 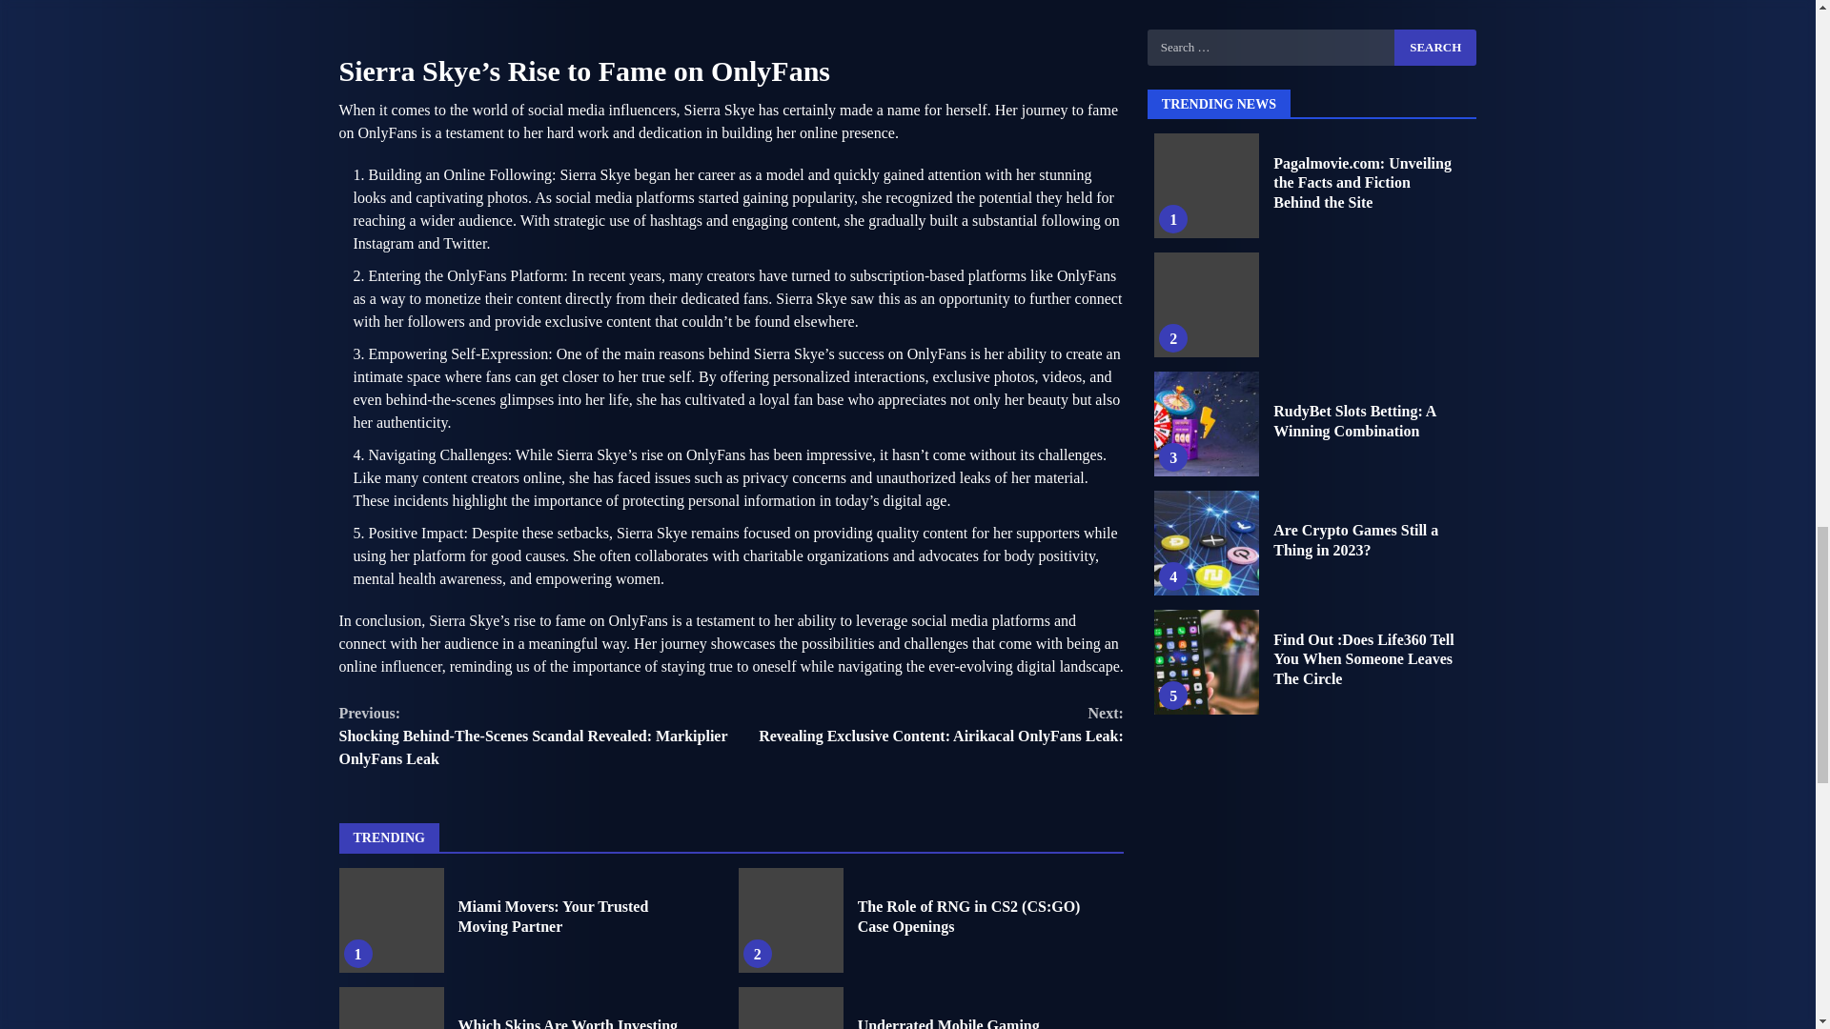 What do you see at coordinates (926, 724) in the screenshot?
I see `Which Skins Are Worth Investing In CS2?` at bounding box center [926, 724].